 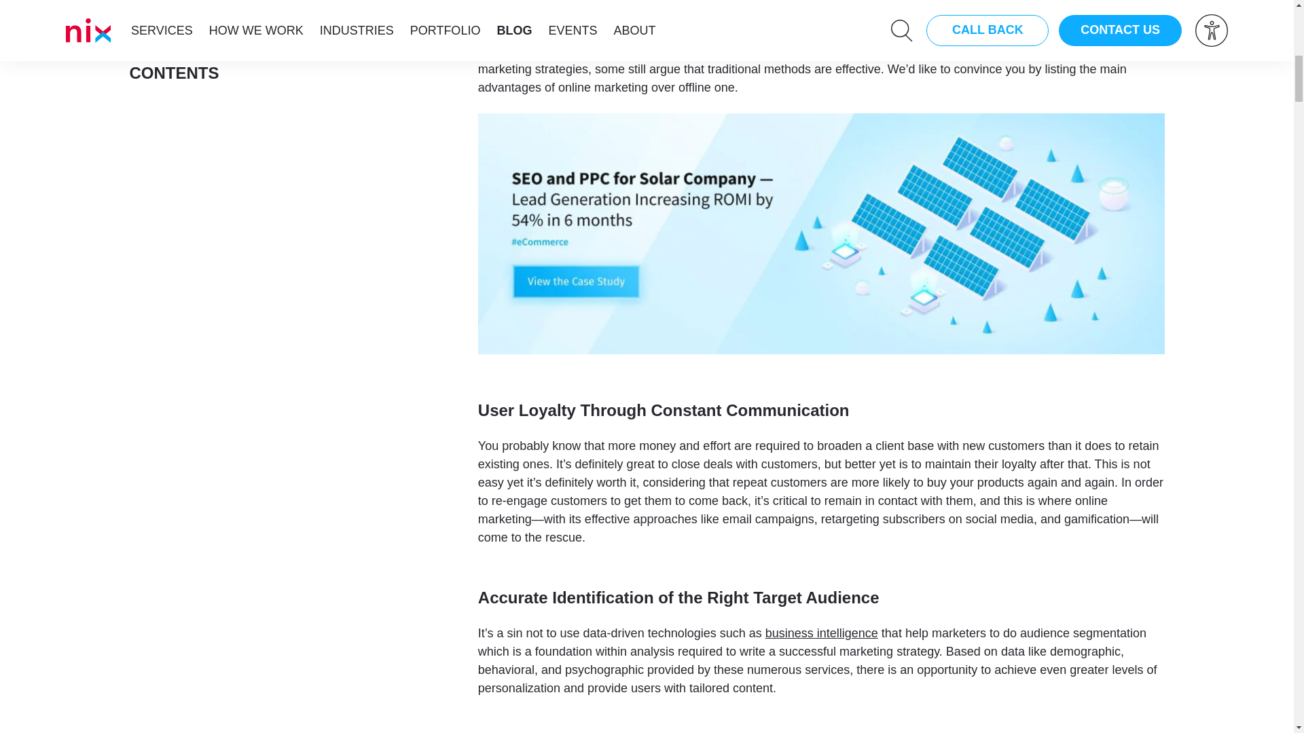 I want to click on SEO and Digital Marketing, so click(x=868, y=33).